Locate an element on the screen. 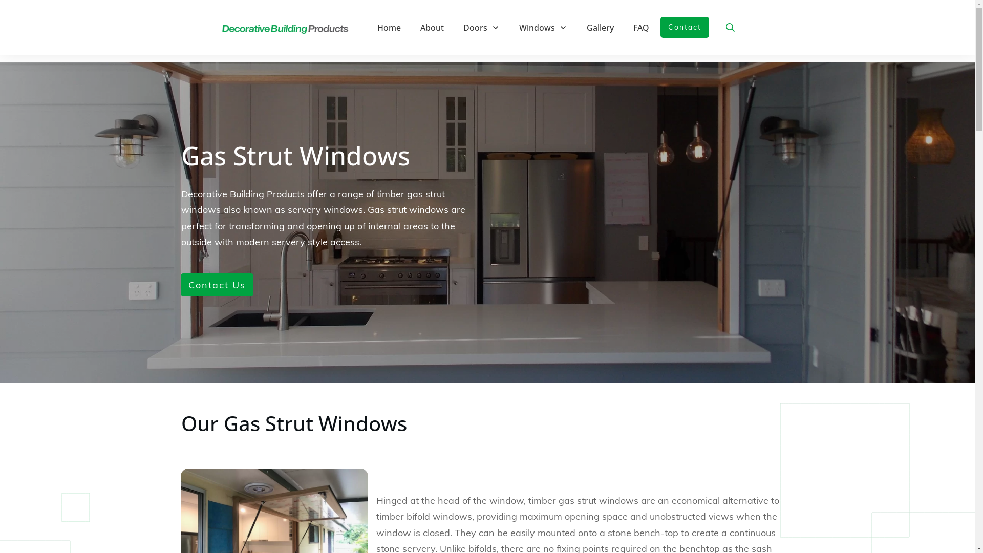 The image size is (983, 553). Doors is located at coordinates (481, 28).